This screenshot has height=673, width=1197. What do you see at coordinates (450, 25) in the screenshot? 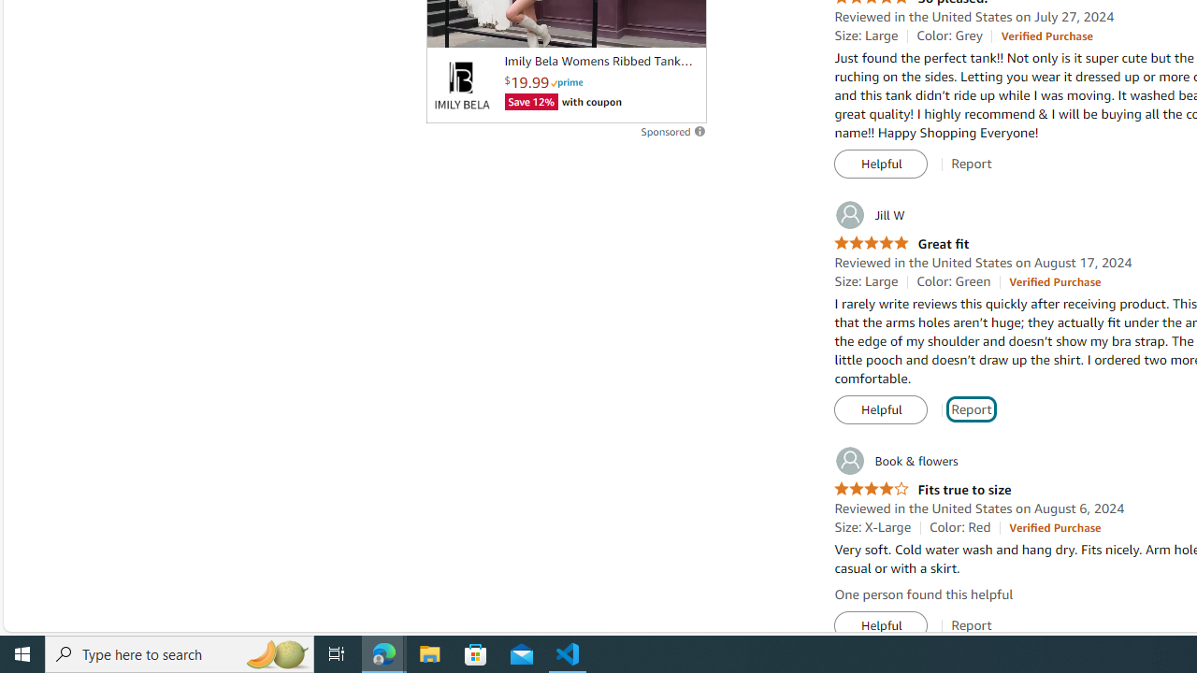
I see `Pause` at bounding box center [450, 25].